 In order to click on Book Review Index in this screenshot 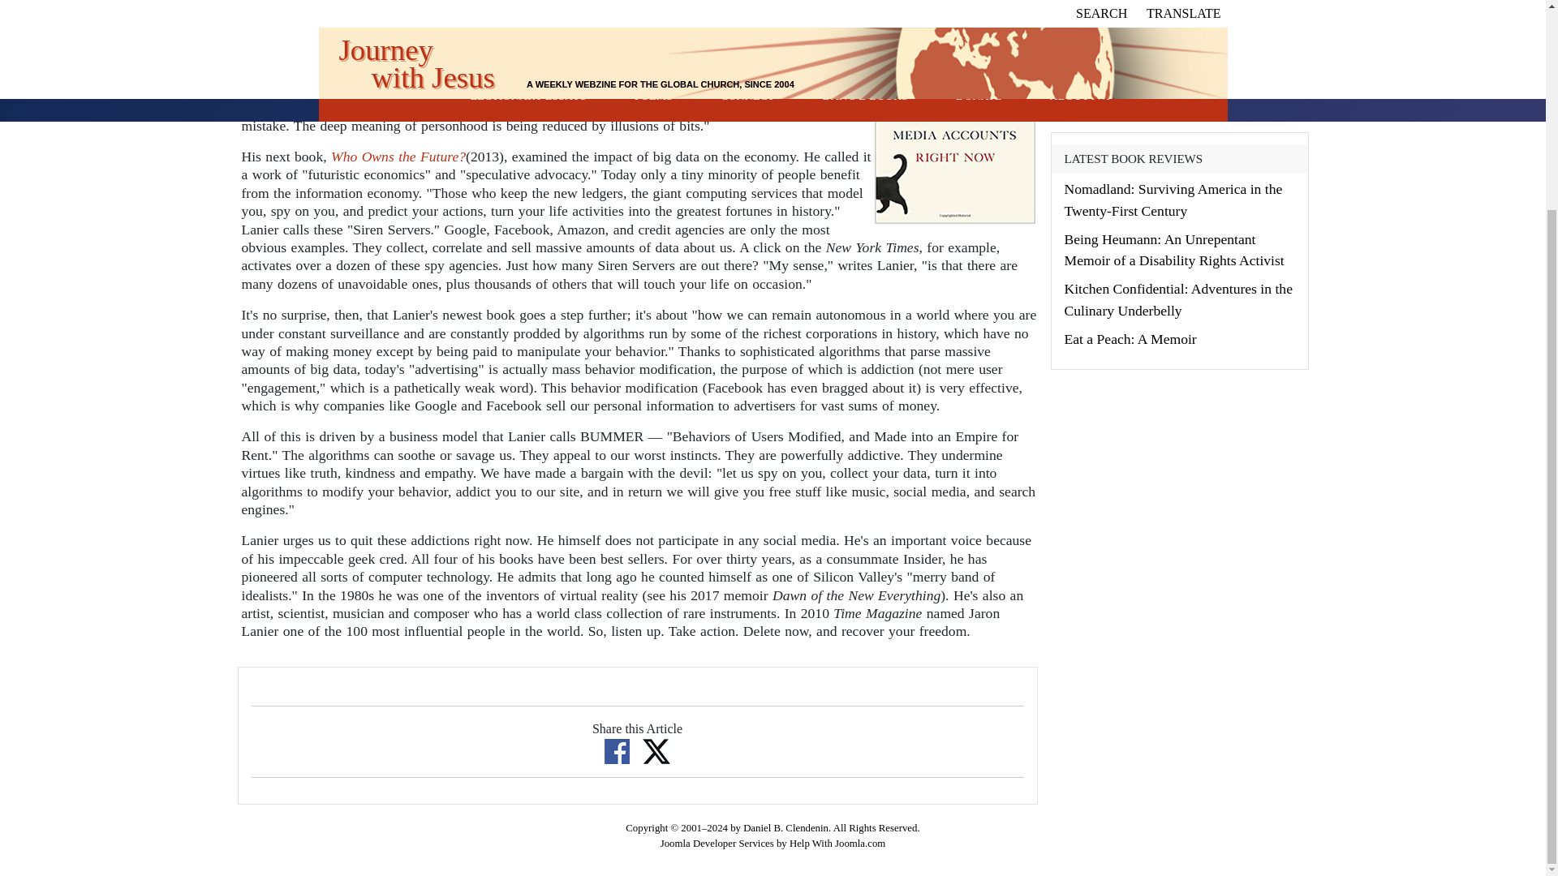, I will do `click(1167, 36)`.